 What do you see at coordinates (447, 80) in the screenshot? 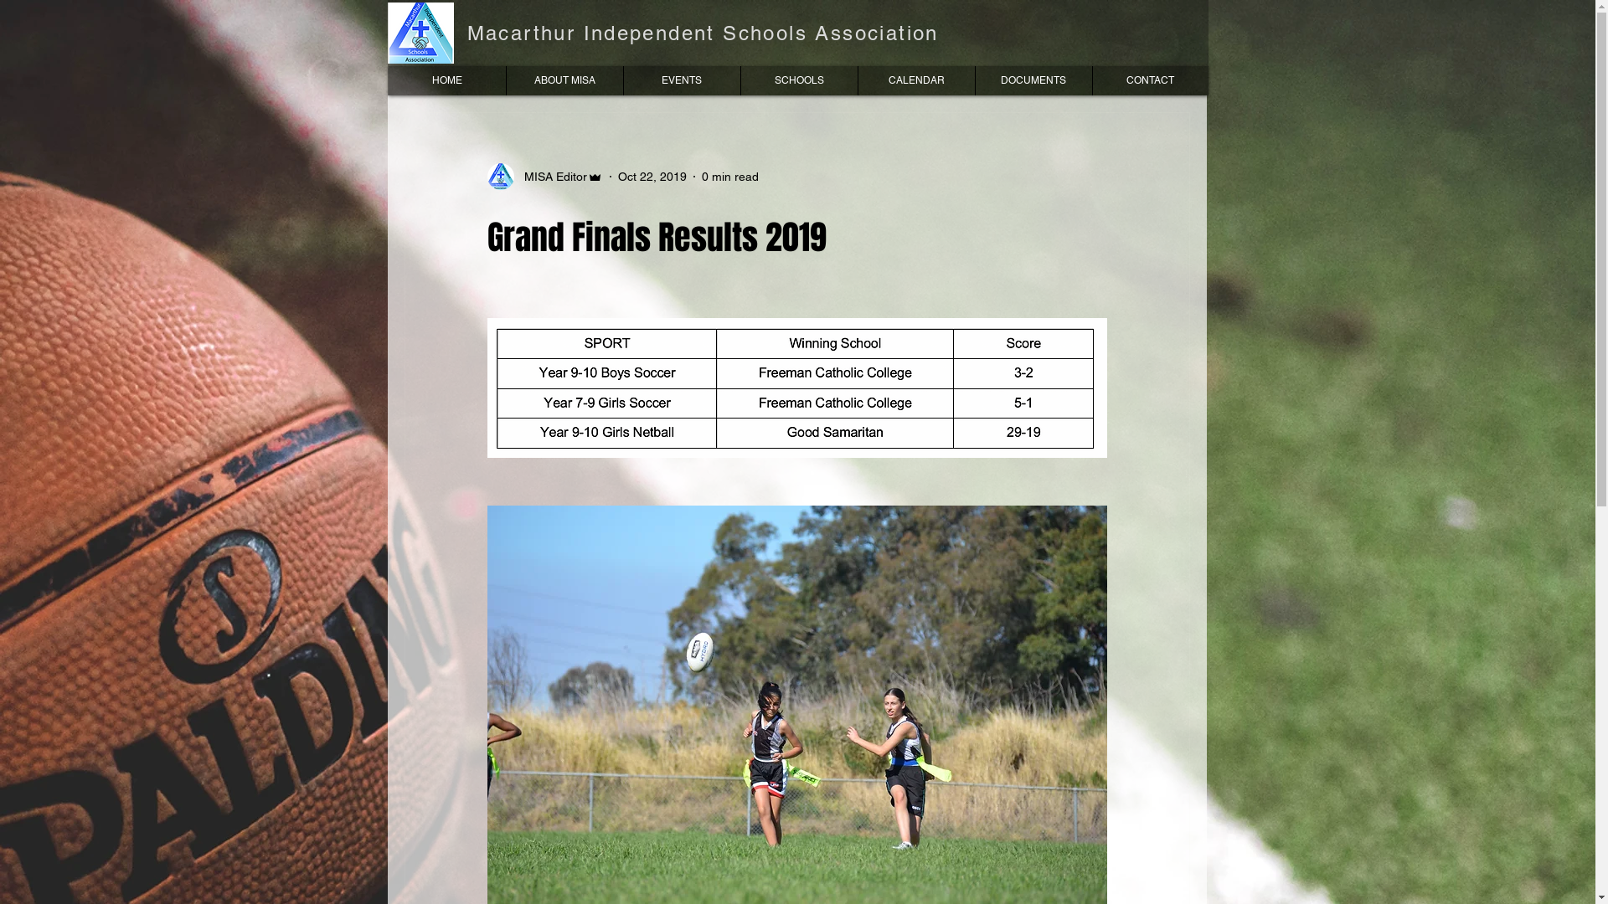
I see `HOME` at bounding box center [447, 80].